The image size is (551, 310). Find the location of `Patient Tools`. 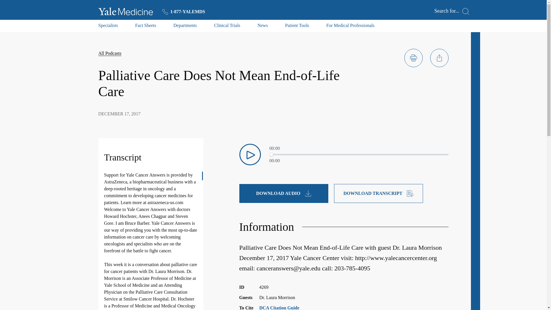

Patient Tools is located at coordinates (297, 27).